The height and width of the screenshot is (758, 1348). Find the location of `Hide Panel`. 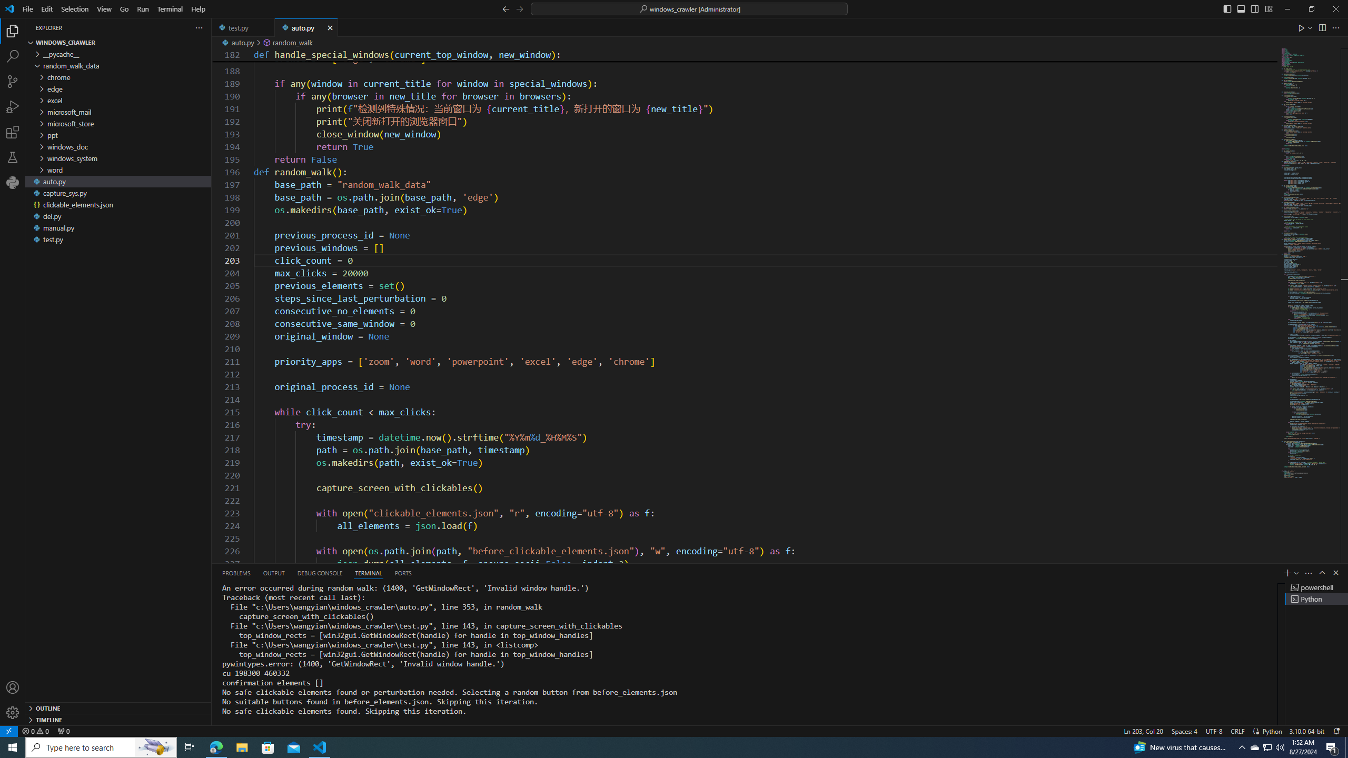

Hide Panel is located at coordinates (1335, 573).